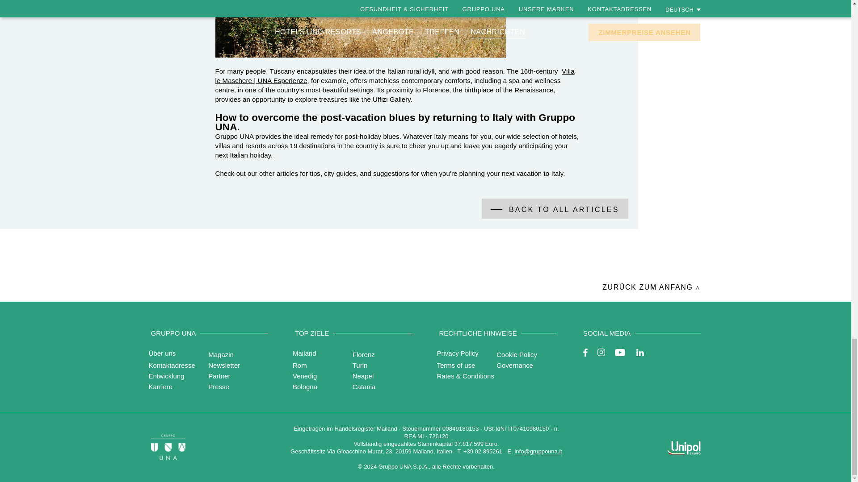  What do you see at coordinates (219, 376) in the screenshot?
I see `Partner` at bounding box center [219, 376].